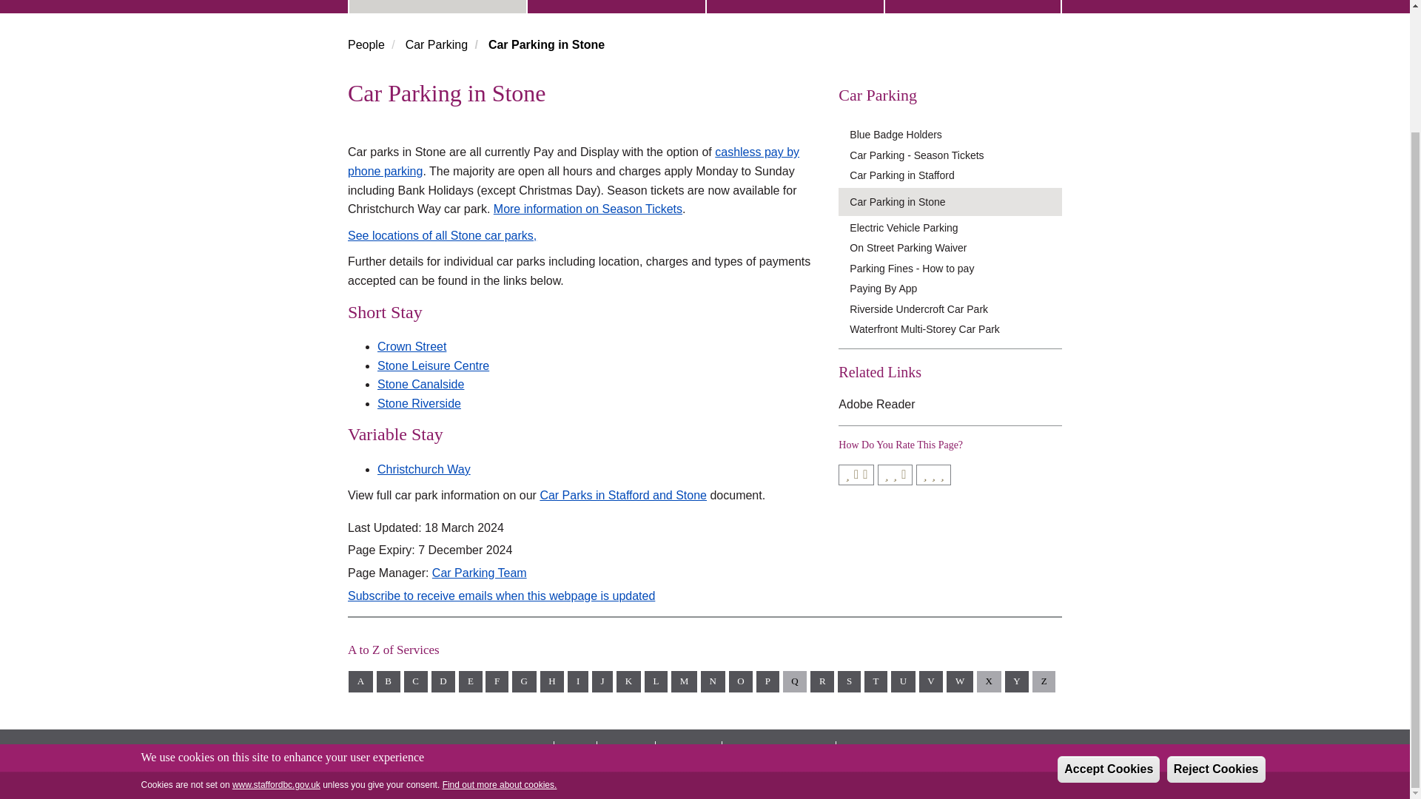  What do you see at coordinates (955, 135) in the screenshot?
I see `Blue Badge Holders` at bounding box center [955, 135].